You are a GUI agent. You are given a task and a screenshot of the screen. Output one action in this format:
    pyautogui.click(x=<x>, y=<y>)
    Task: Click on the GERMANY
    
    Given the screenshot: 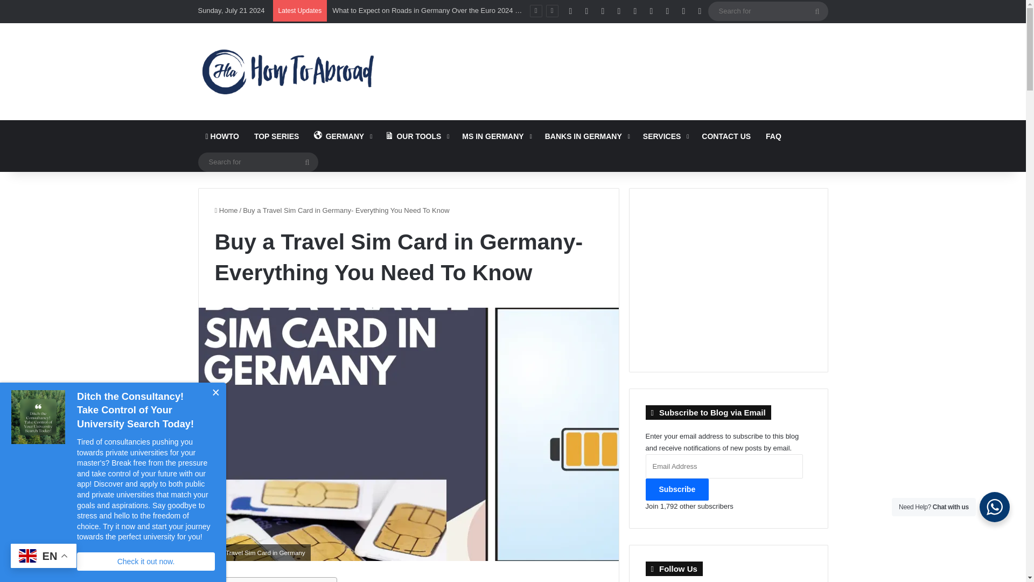 What is the action you would take?
    pyautogui.click(x=341, y=136)
    